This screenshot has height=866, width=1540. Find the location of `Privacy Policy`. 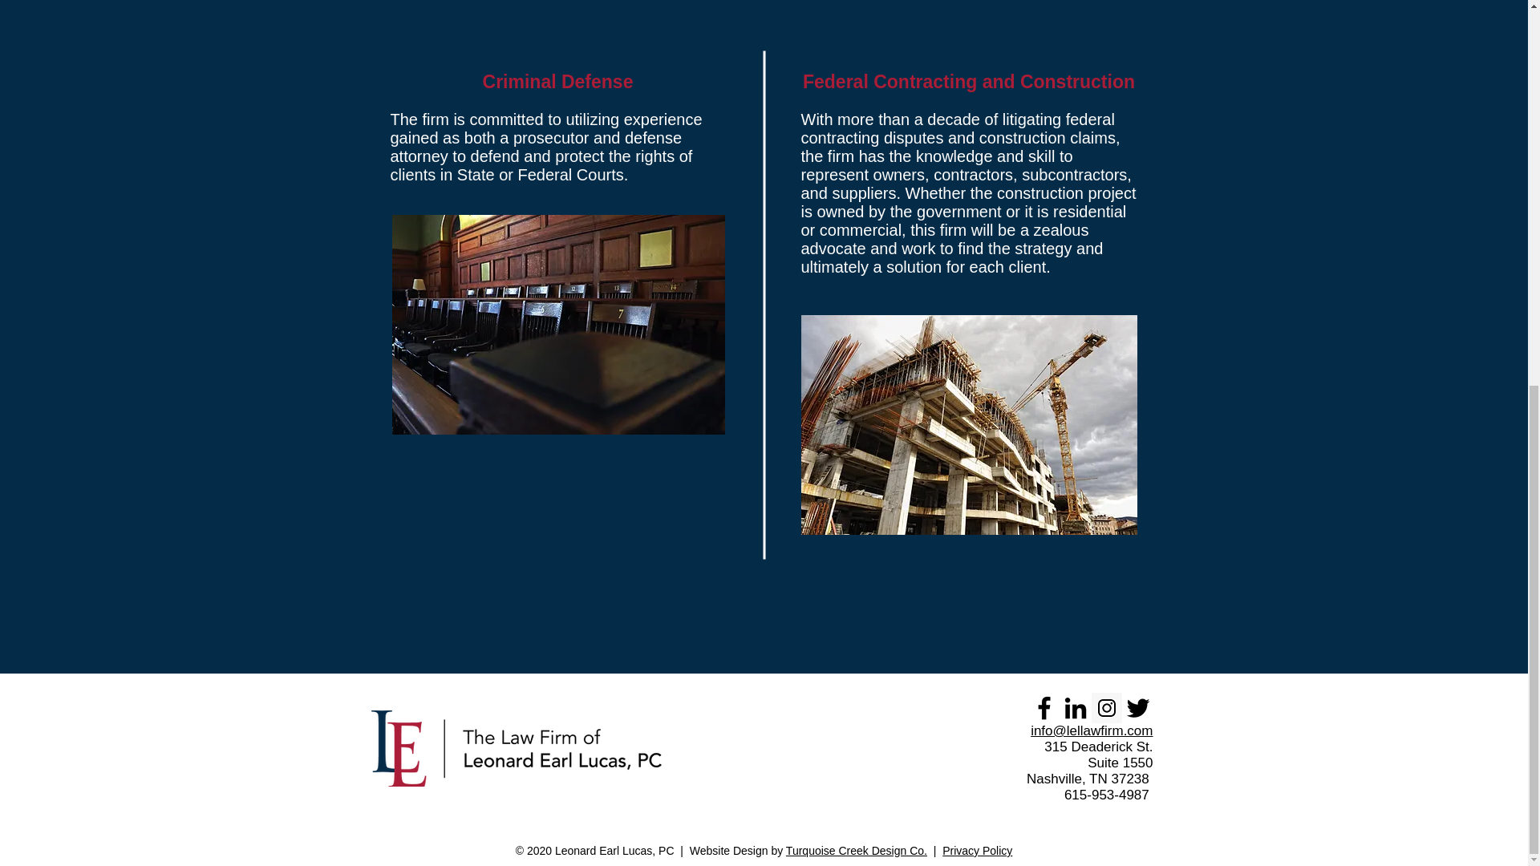

Privacy Policy is located at coordinates (977, 851).